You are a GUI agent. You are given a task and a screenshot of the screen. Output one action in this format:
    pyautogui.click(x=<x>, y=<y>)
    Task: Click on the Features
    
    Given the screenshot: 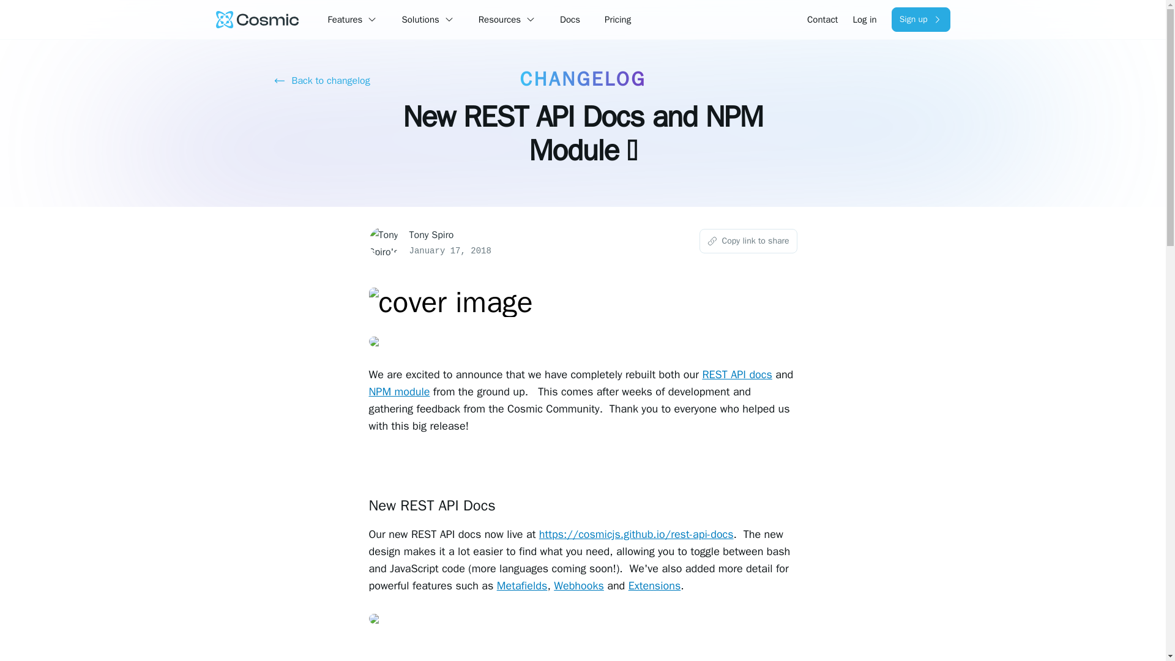 What is the action you would take?
    pyautogui.click(x=345, y=20)
    